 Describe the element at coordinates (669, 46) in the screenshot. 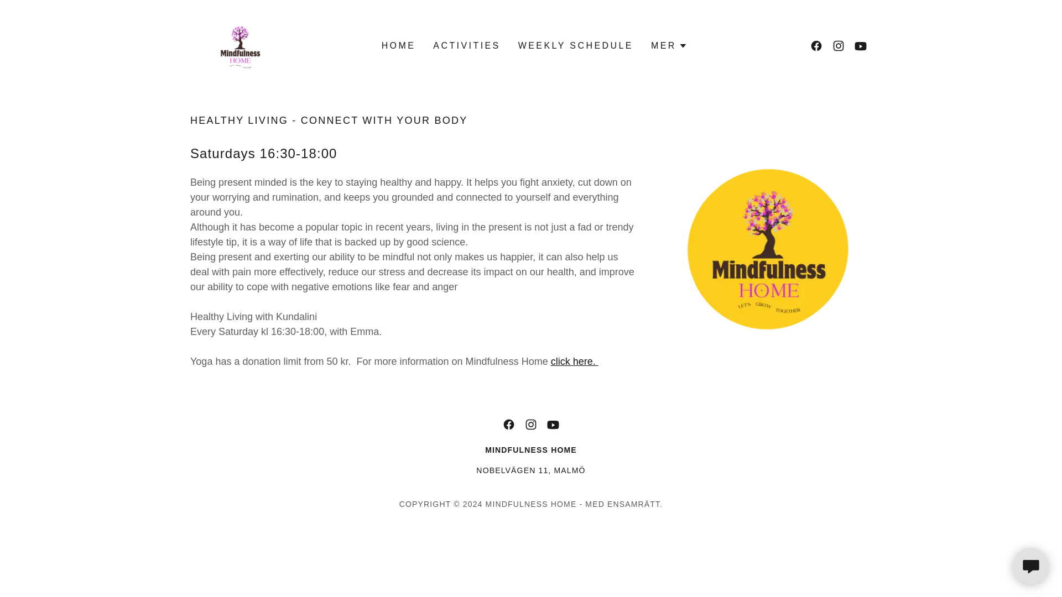

I see `MER` at that location.